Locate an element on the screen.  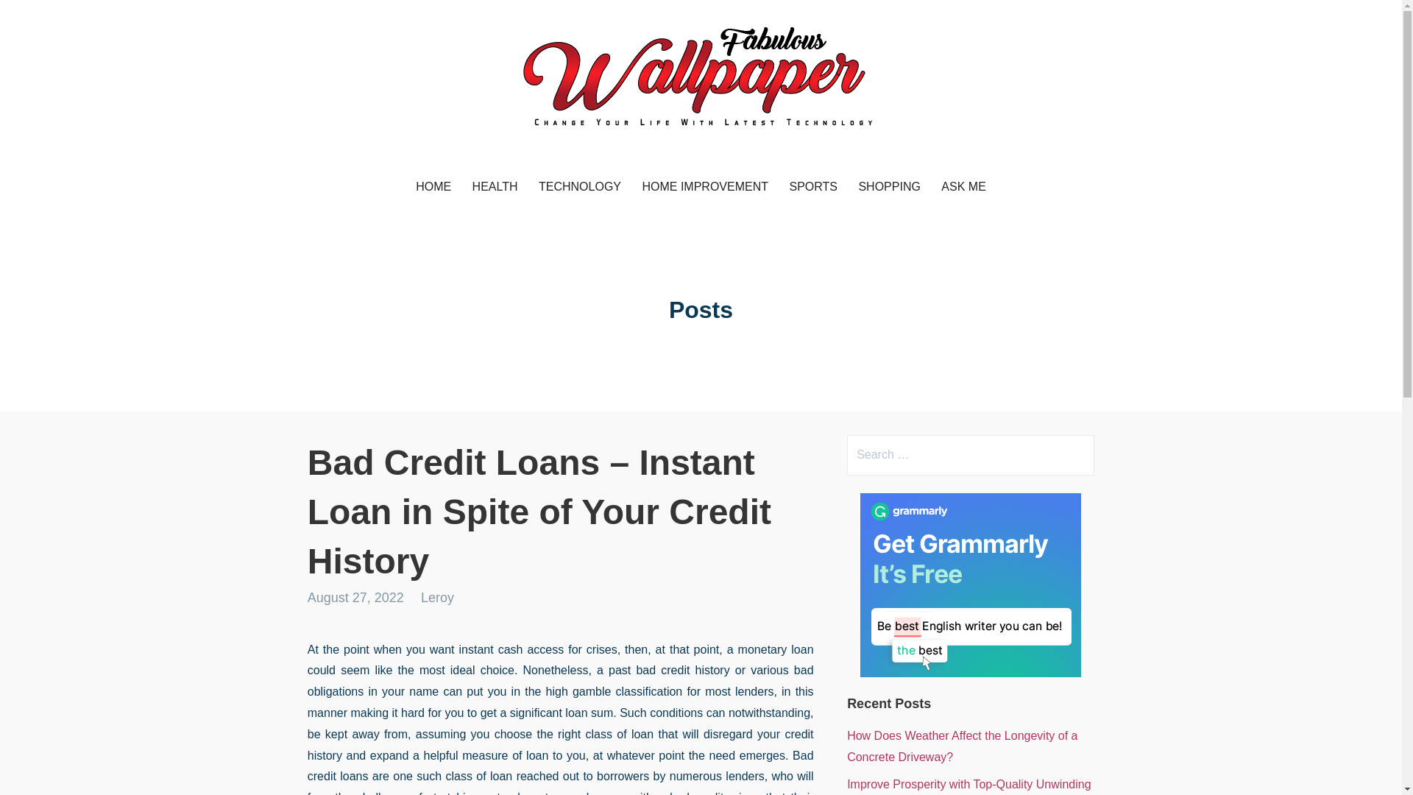
Leroy is located at coordinates (437, 598).